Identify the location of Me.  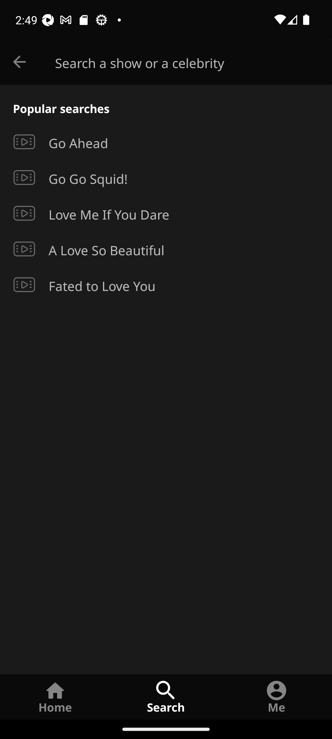
(277, 697).